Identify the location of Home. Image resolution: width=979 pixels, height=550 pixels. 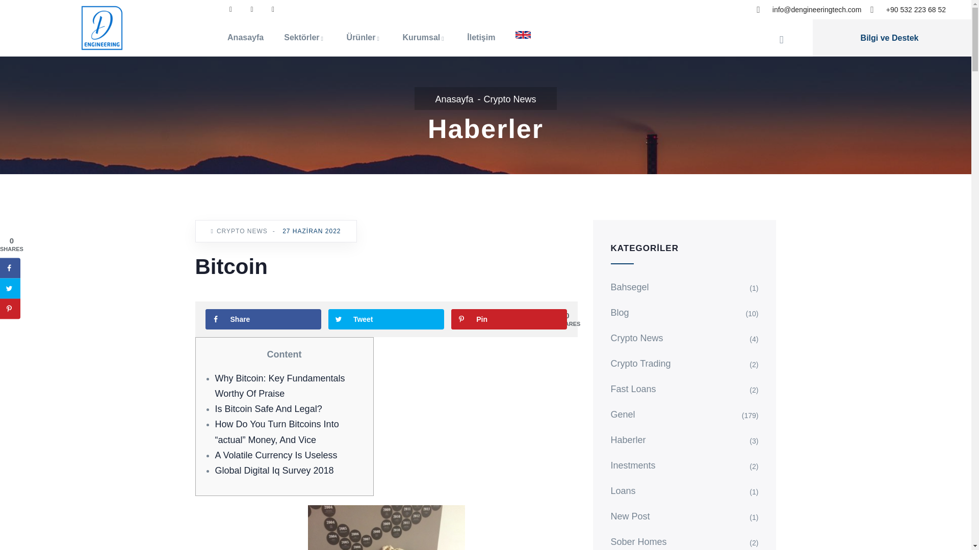
(101, 28).